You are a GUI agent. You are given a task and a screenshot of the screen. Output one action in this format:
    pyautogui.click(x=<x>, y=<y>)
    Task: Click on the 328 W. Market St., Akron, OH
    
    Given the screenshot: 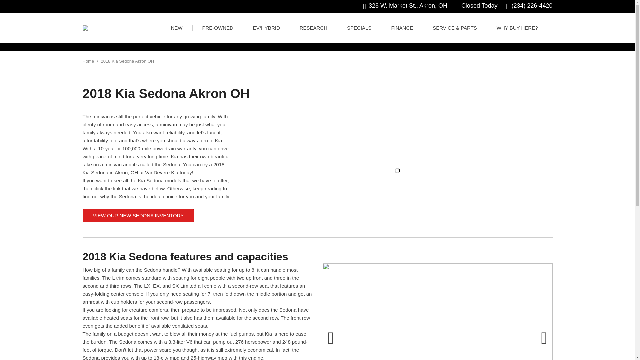 What is the action you would take?
    pyautogui.click(x=405, y=6)
    